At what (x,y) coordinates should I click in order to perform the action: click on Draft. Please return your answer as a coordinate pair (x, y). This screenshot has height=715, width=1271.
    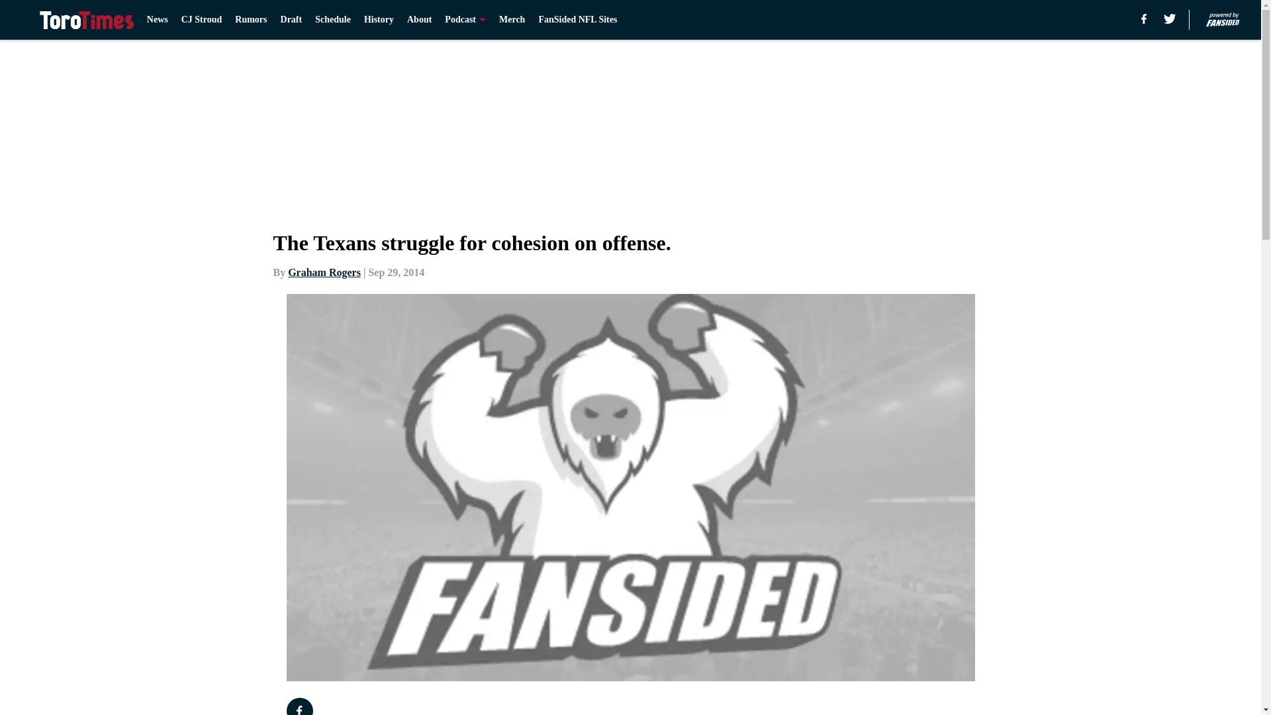
    Looking at the image, I should click on (291, 20).